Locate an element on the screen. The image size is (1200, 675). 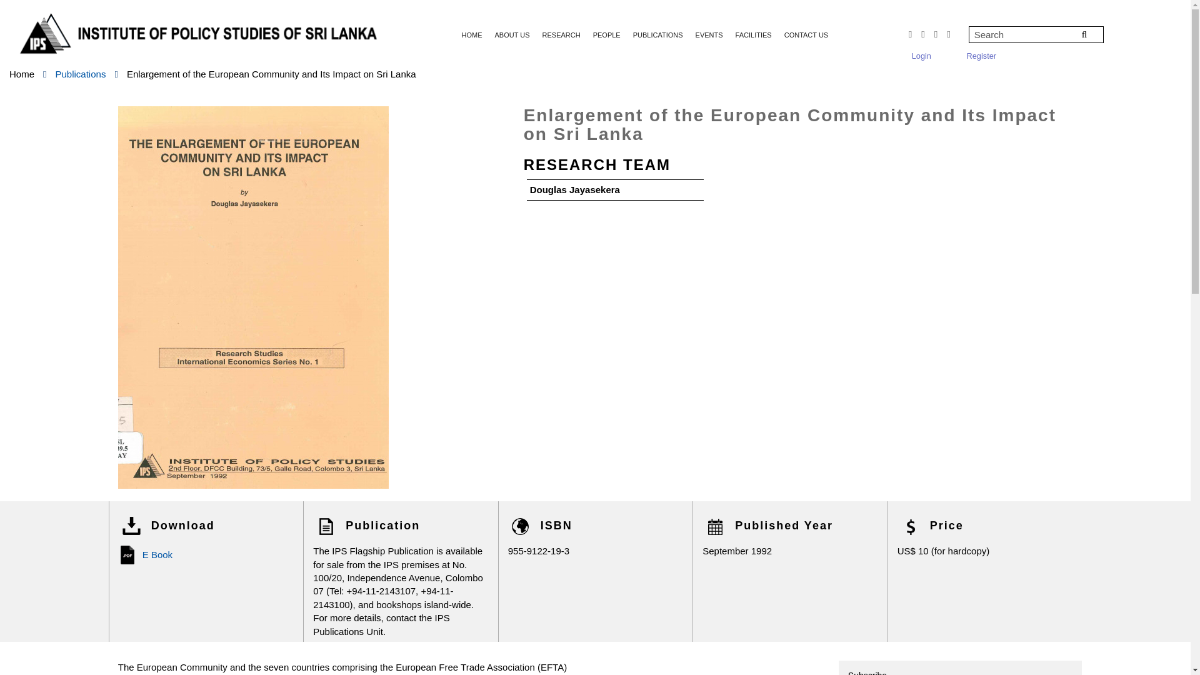
HOME is located at coordinates (472, 35).